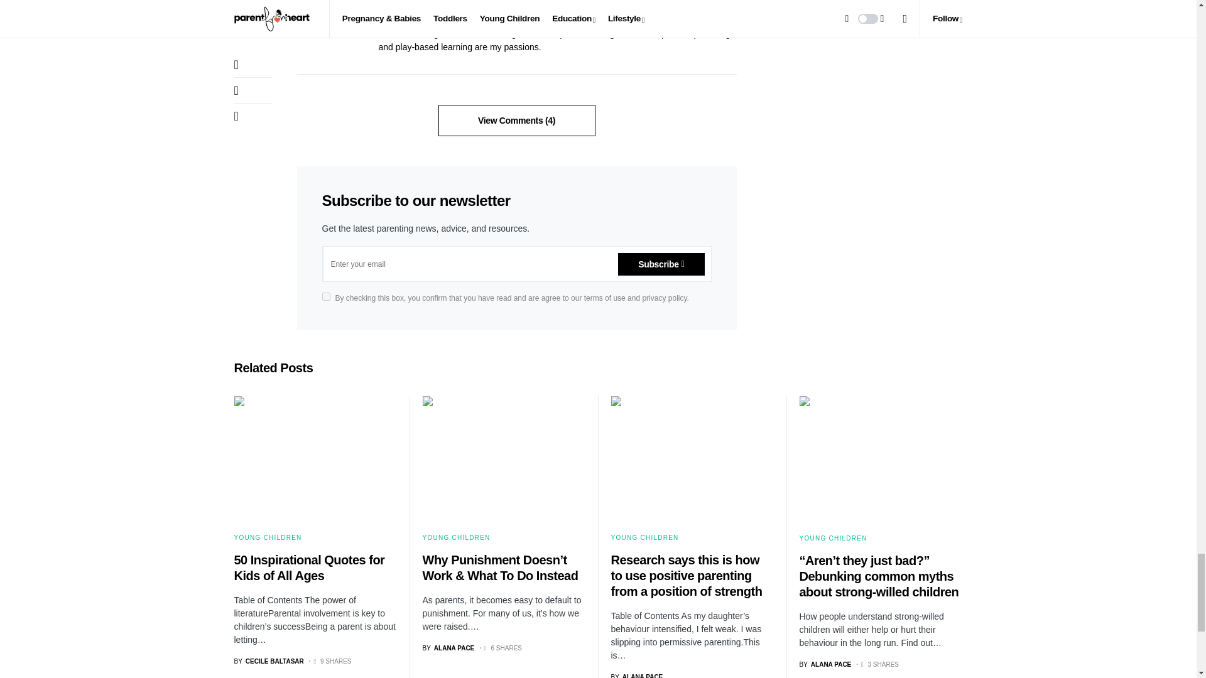 The height and width of the screenshot is (678, 1206). What do you see at coordinates (636, 675) in the screenshot?
I see `View all posts by Alana Pace` at bounding box center [636, 675].